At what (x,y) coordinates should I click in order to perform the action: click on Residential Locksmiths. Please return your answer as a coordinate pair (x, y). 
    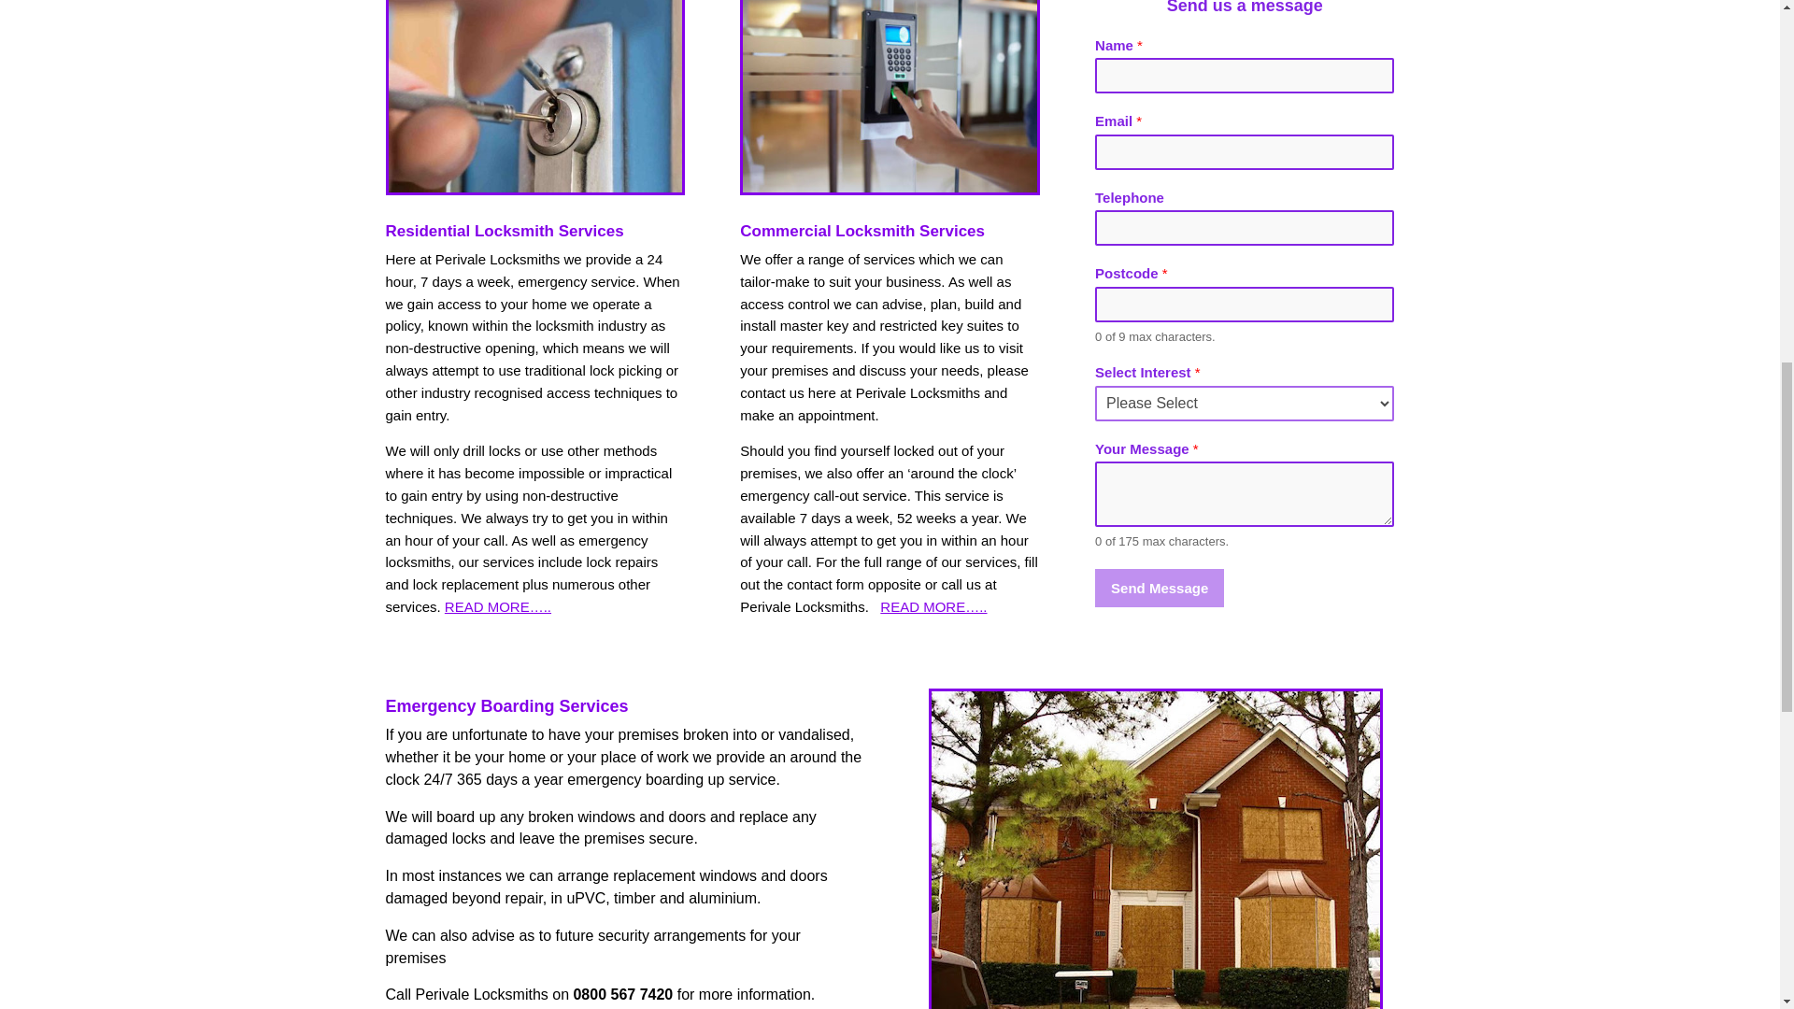
    Looking at the image, I should click on (497, 606).